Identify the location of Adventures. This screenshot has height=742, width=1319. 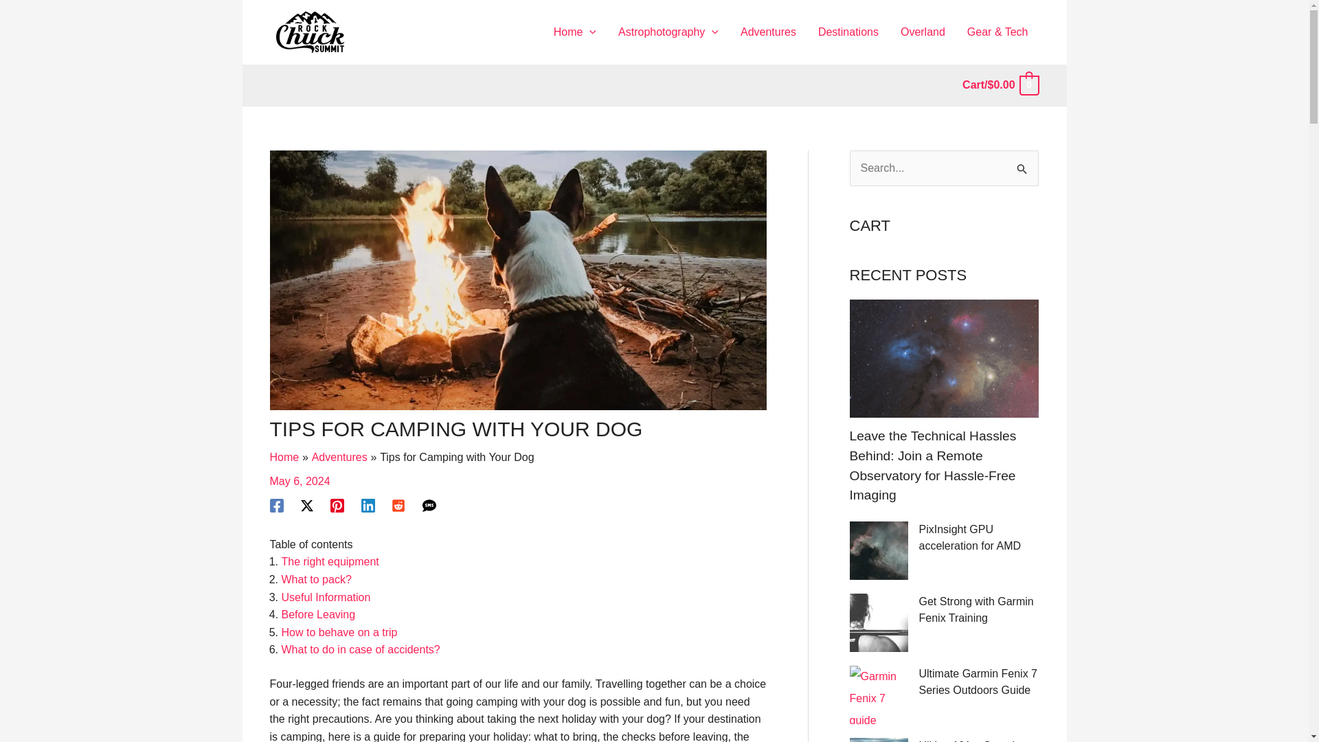
(768, 32).